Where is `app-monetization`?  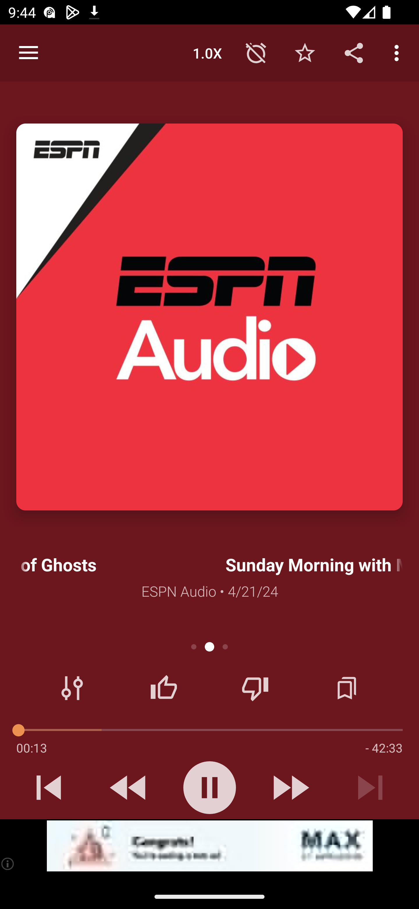 app-monetization is located at coordinates (210, 846).